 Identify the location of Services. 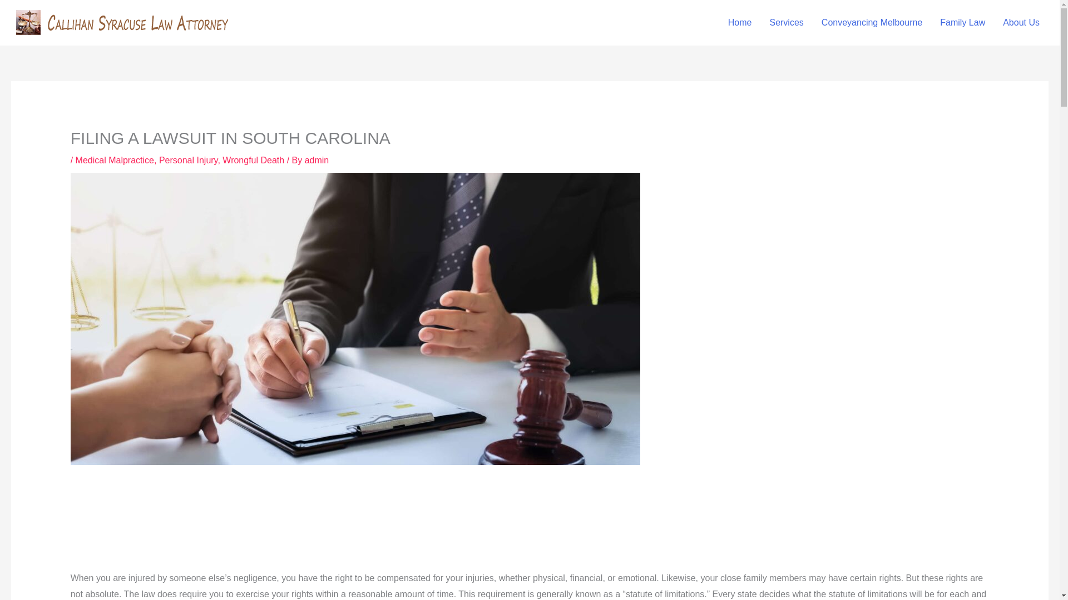
(786, 22).